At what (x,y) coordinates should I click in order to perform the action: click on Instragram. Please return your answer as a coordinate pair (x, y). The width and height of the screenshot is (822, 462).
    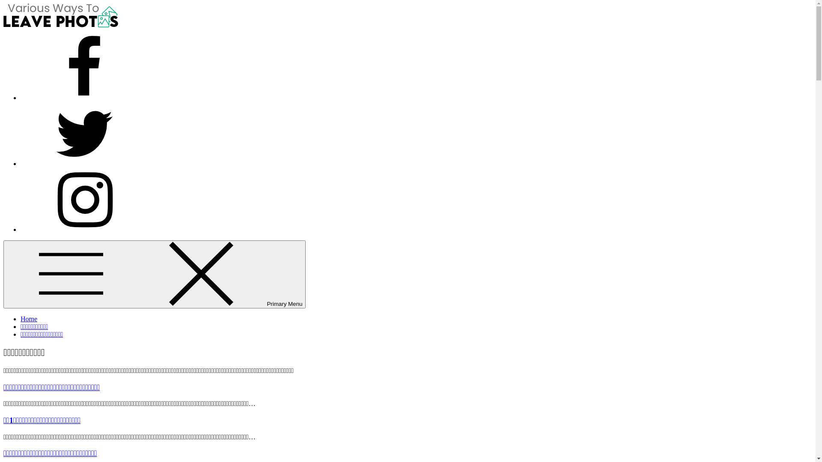
    Looking at the image, I should click on (85, 229).